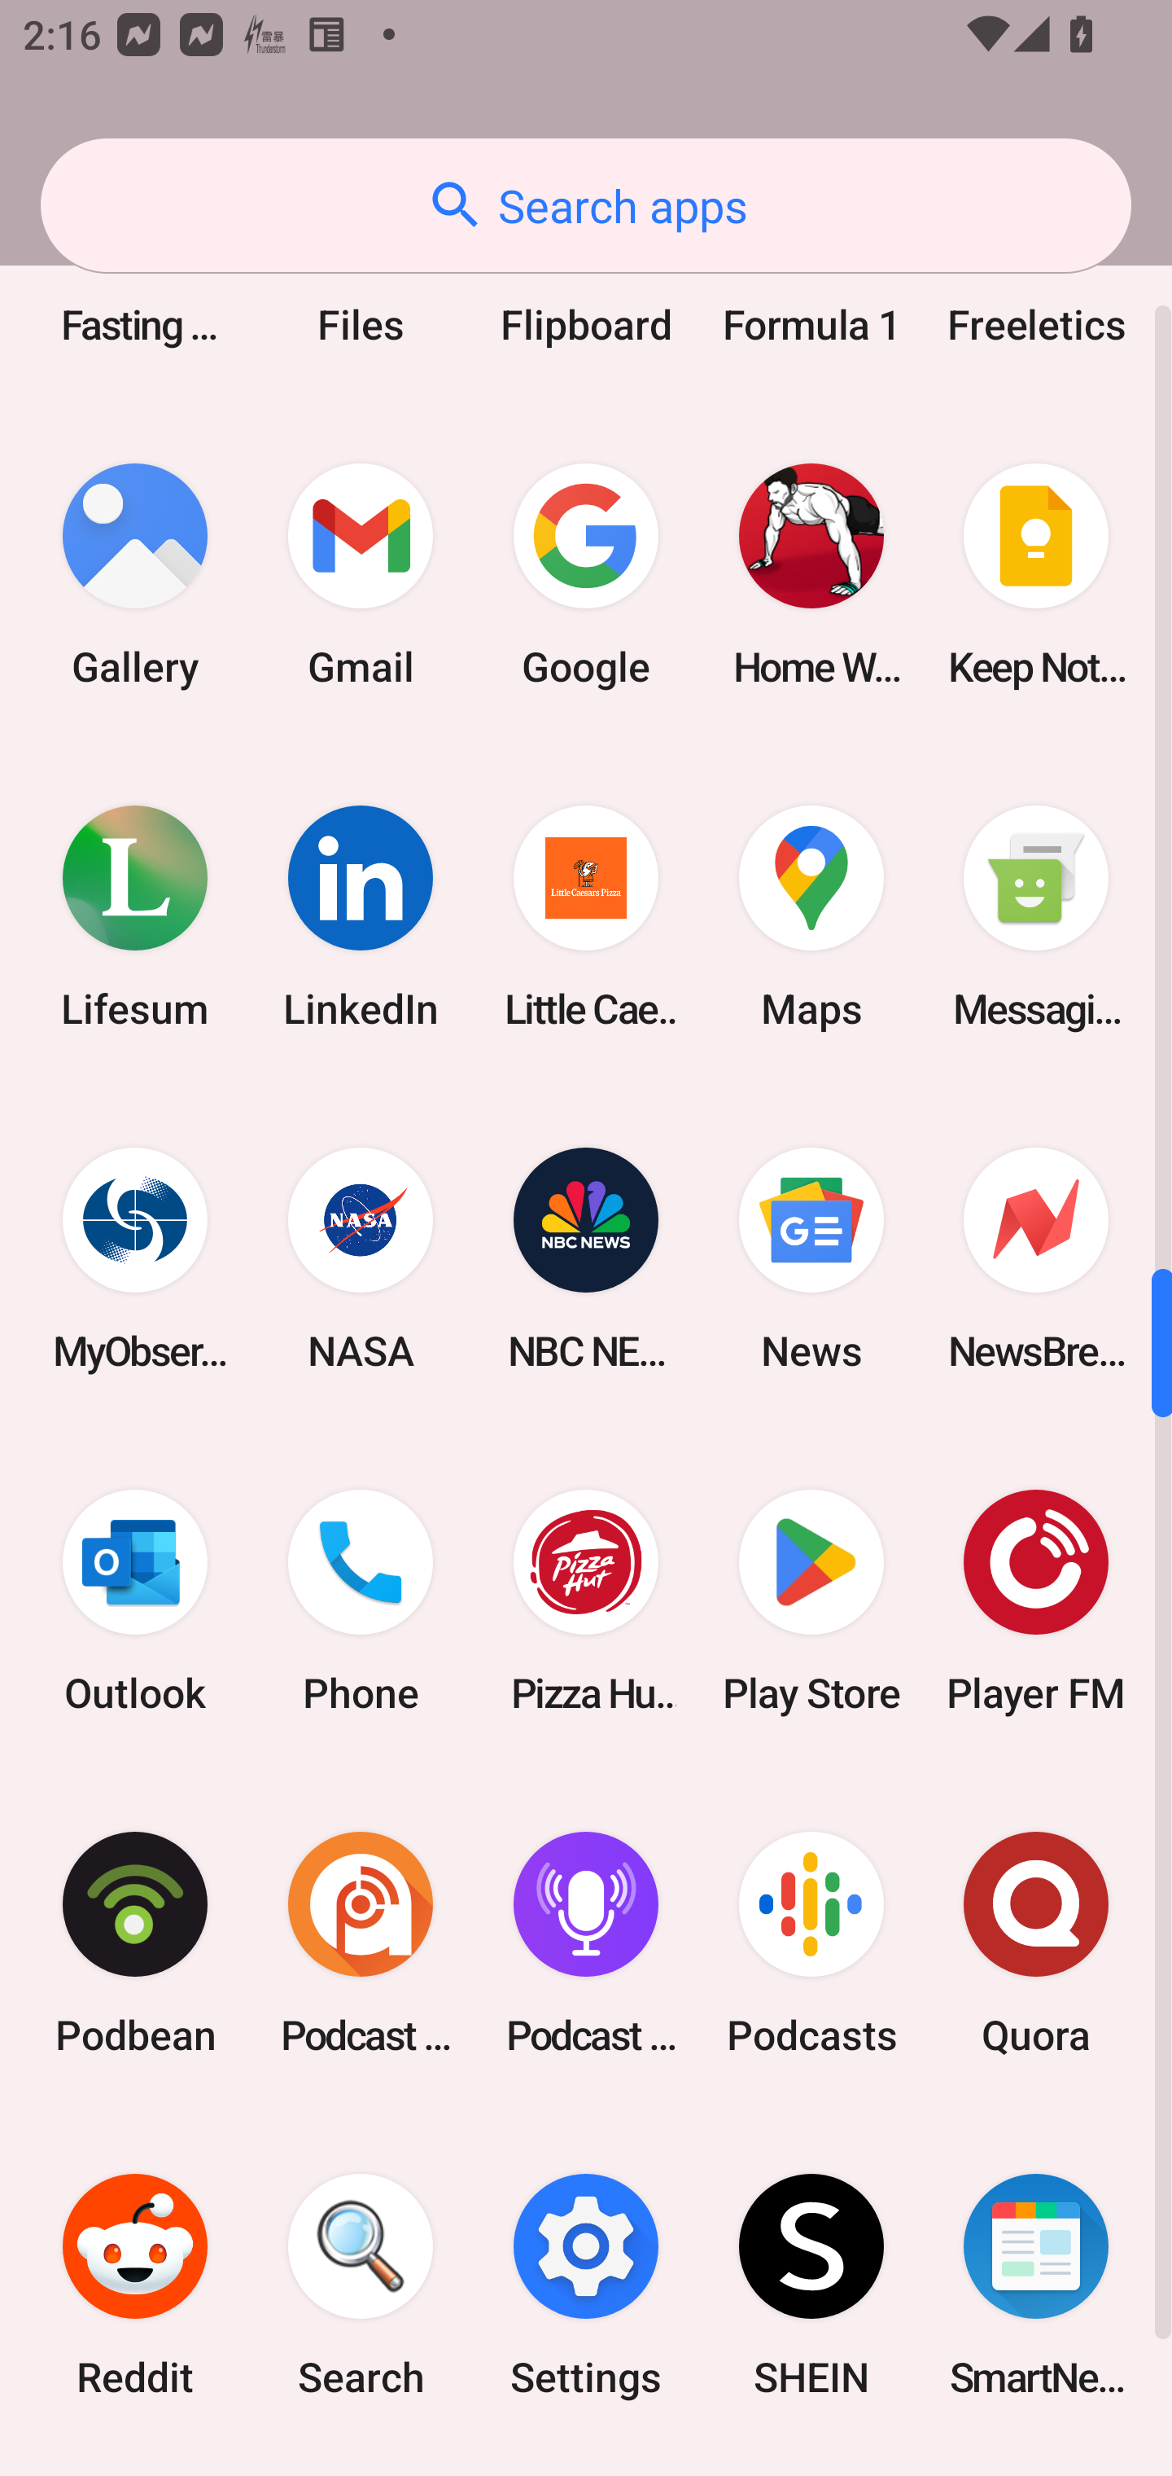 The height and width of the screenshot is (2476, 1172). Describe the element at coordinates (361, 2285) in the screenshot. I see `Search` at that location.